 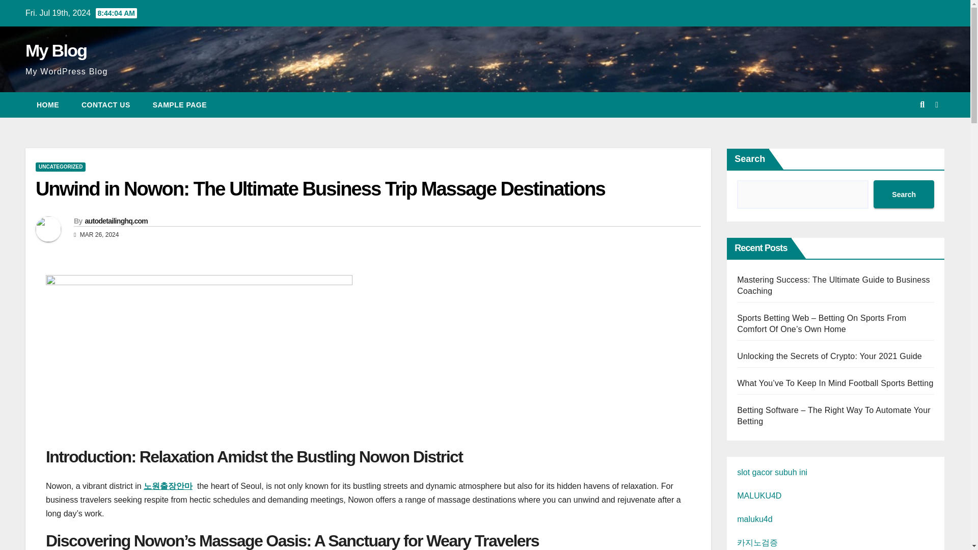 What do you see at coordinates (48, 105) in the screenshot?
I see `HOME` at bounding box center [48, 105].